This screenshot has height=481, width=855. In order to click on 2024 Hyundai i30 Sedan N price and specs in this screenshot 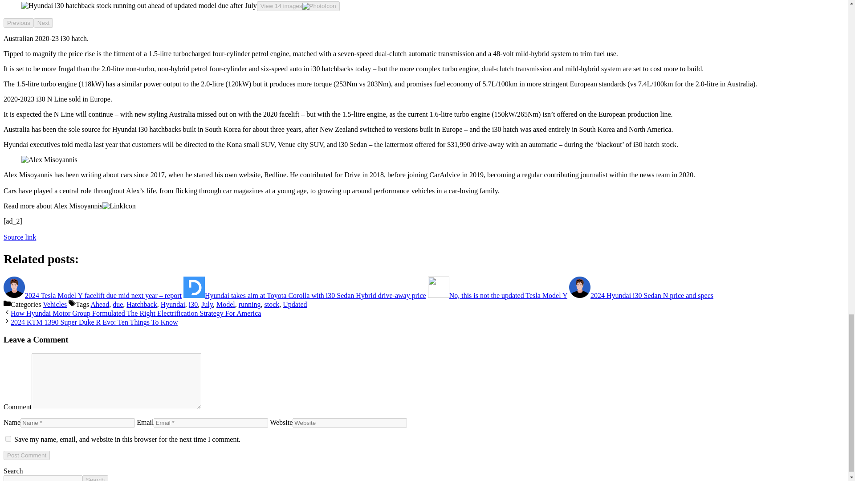, I will do `click(641, 295)`.